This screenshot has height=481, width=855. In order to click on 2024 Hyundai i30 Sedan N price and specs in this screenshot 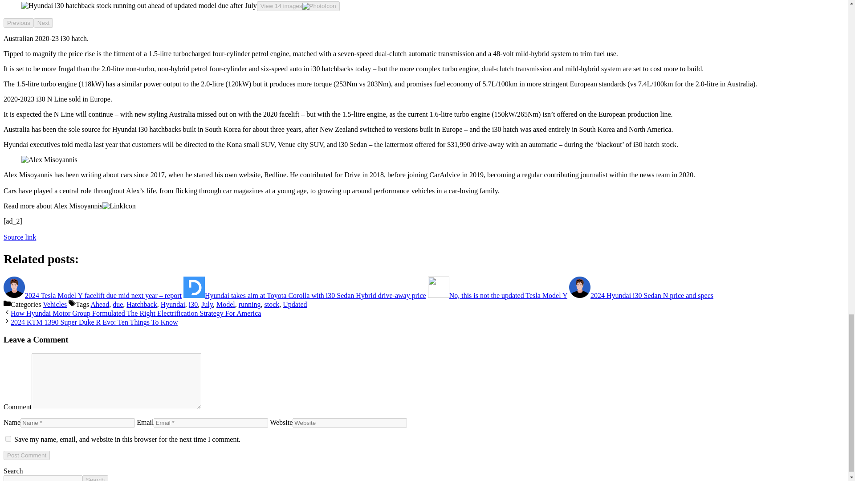, I will do `click(641, 295)`.